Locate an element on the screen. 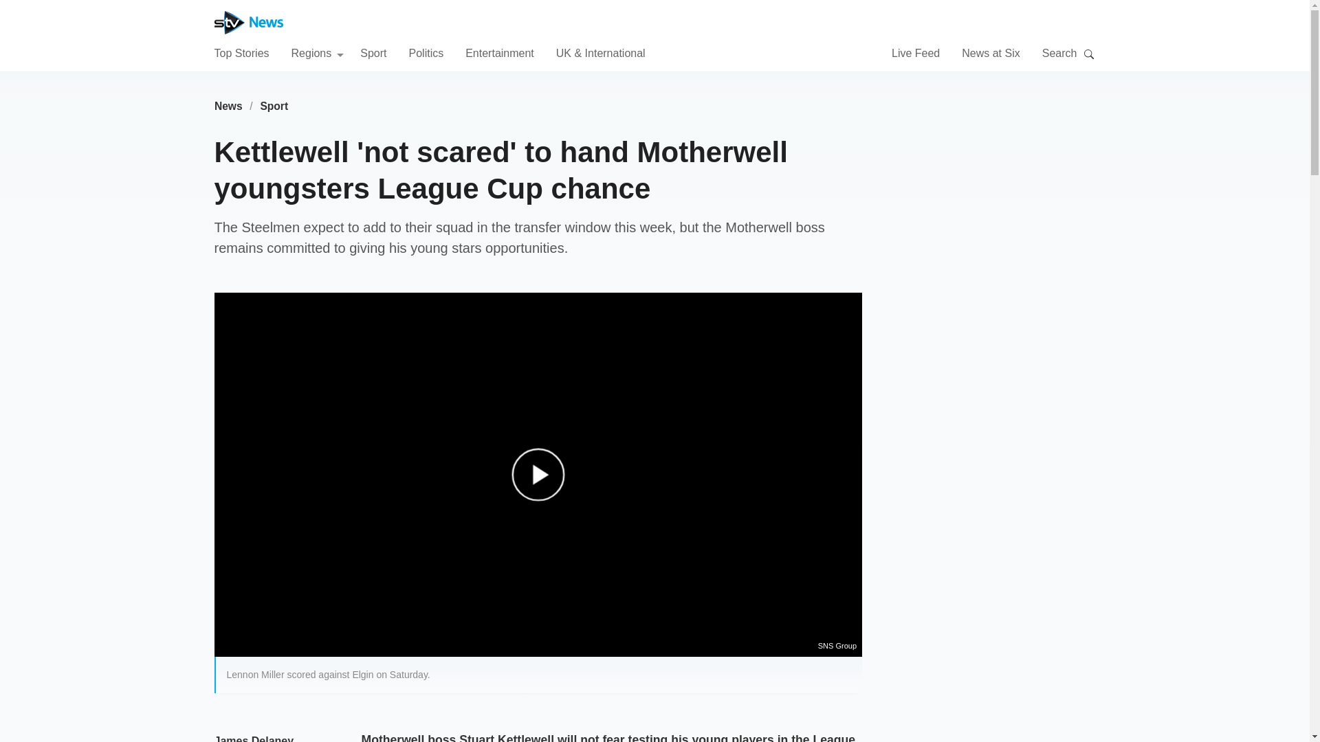 This screenshot has height=742, width=1320. Politics is located at coordinates (426, 52).